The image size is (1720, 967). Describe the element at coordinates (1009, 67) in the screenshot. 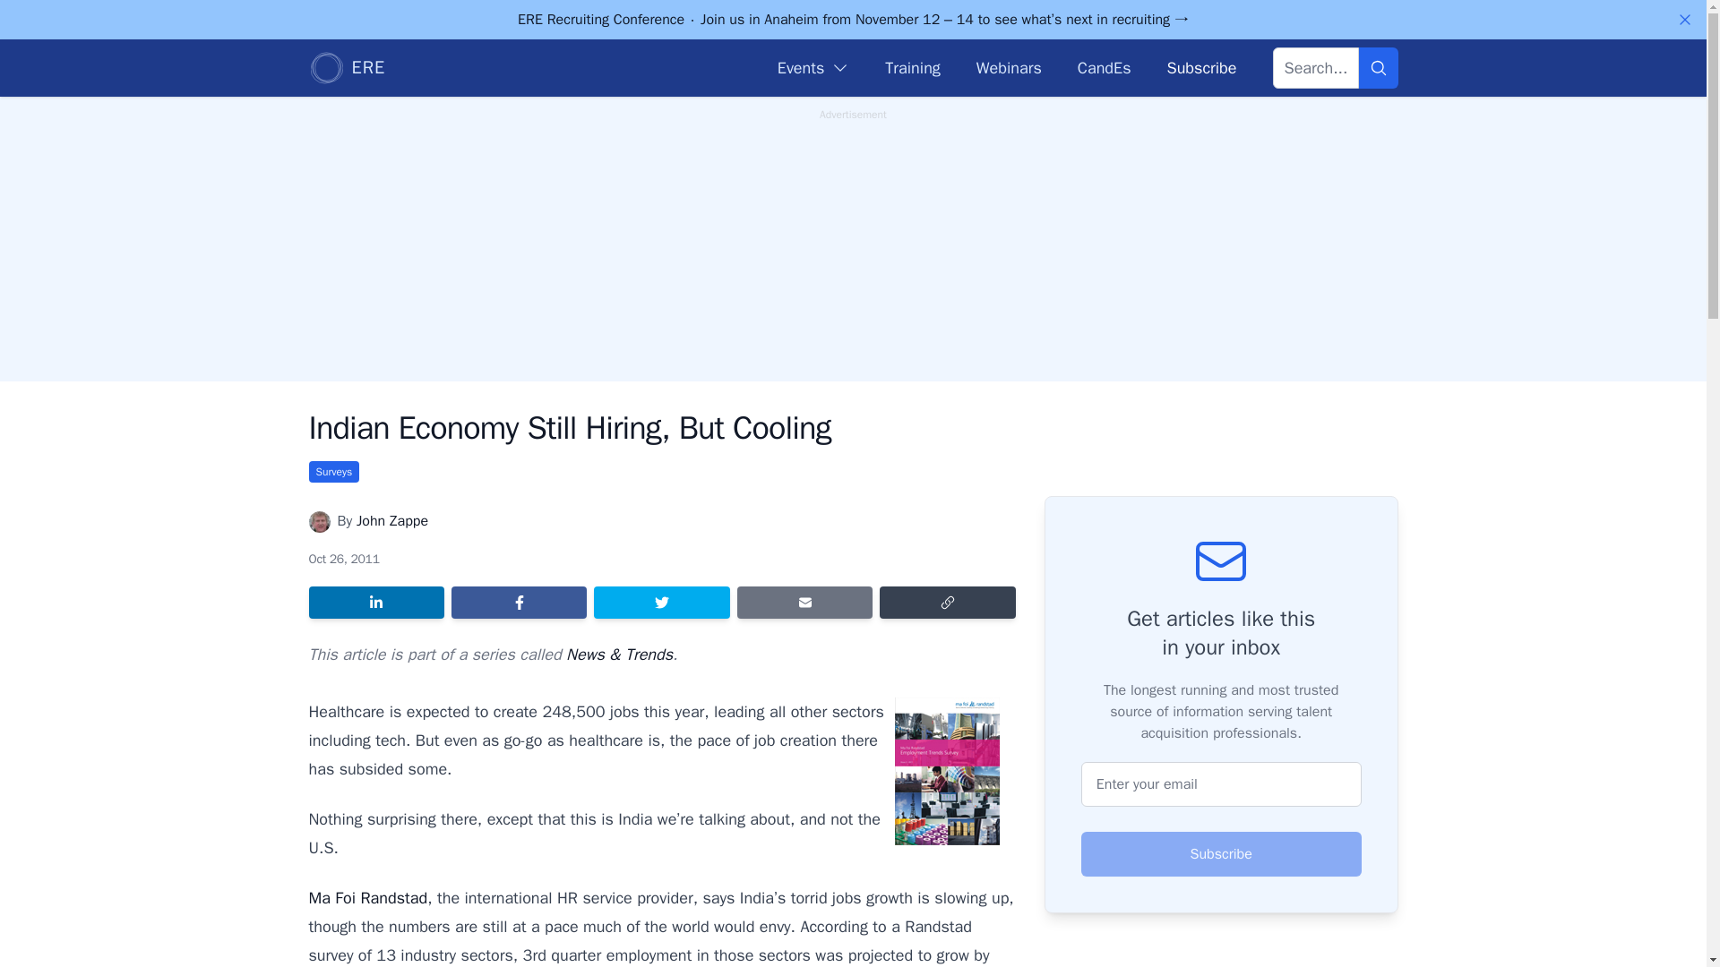

I see `Webinars` at that location.